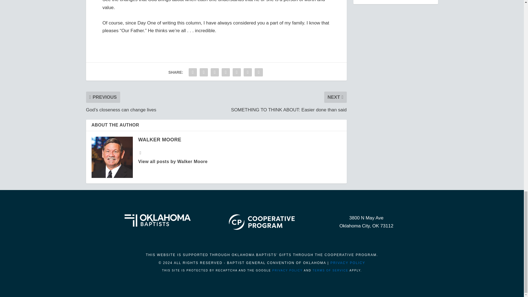  I want to click on Share "RITE OF PASSAGE: The Incredibles" via Print, so click(259, 72).